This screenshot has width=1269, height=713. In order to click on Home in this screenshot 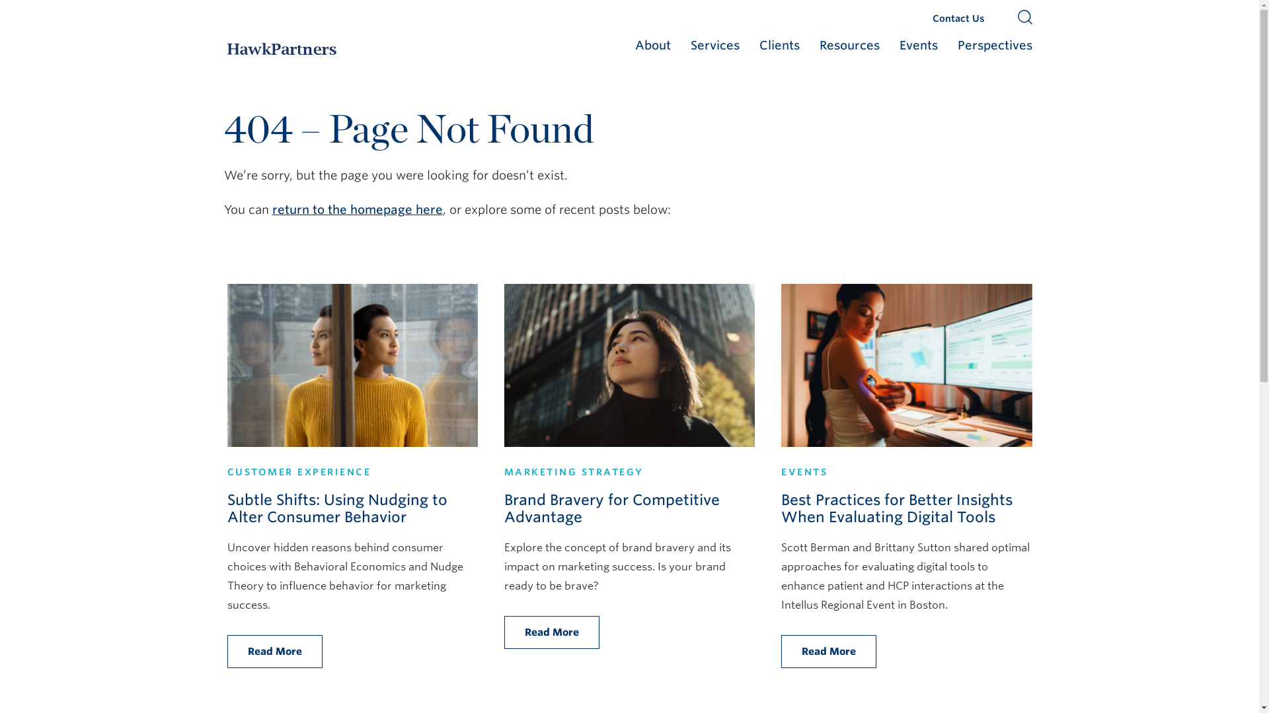, I will do `click(282, 49)`.